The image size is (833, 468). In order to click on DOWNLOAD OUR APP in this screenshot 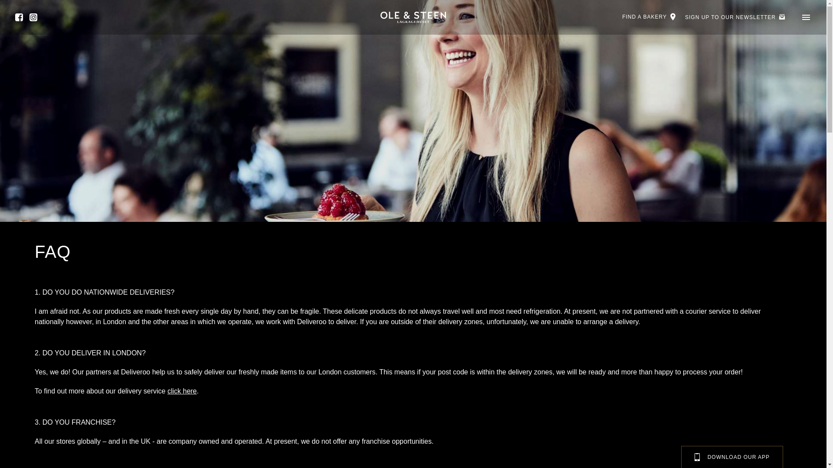, I will do `click(732, 457)`.